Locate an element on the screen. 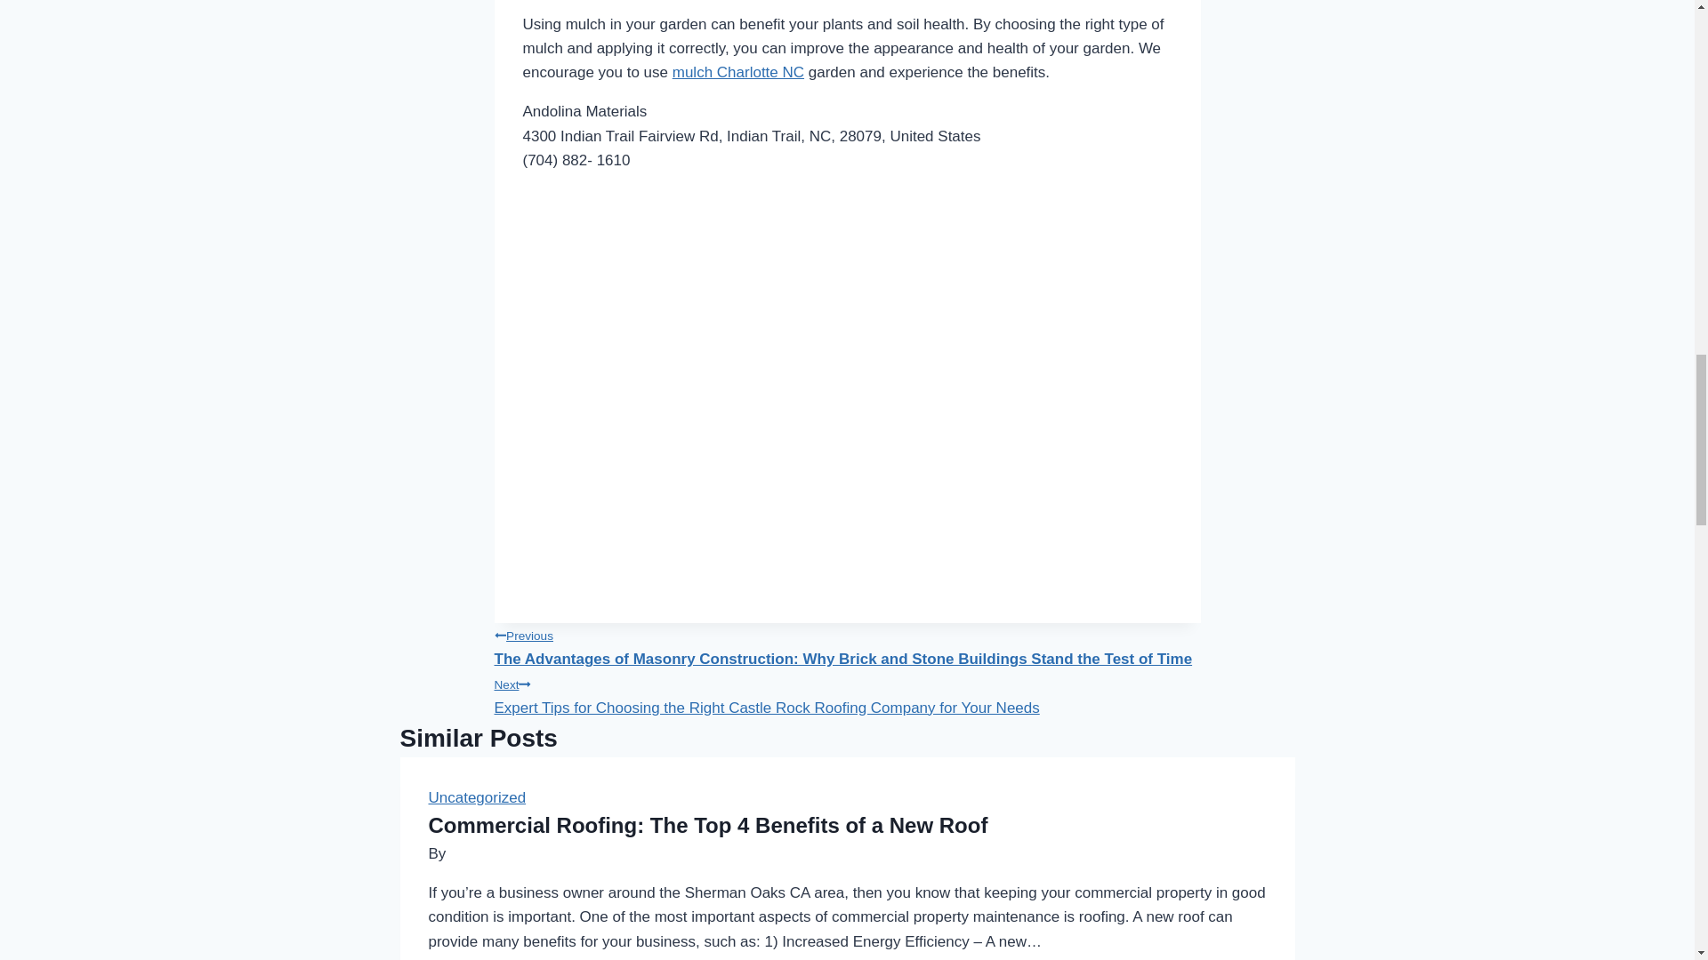  Uncategorized is located at coordinates (477, 797).